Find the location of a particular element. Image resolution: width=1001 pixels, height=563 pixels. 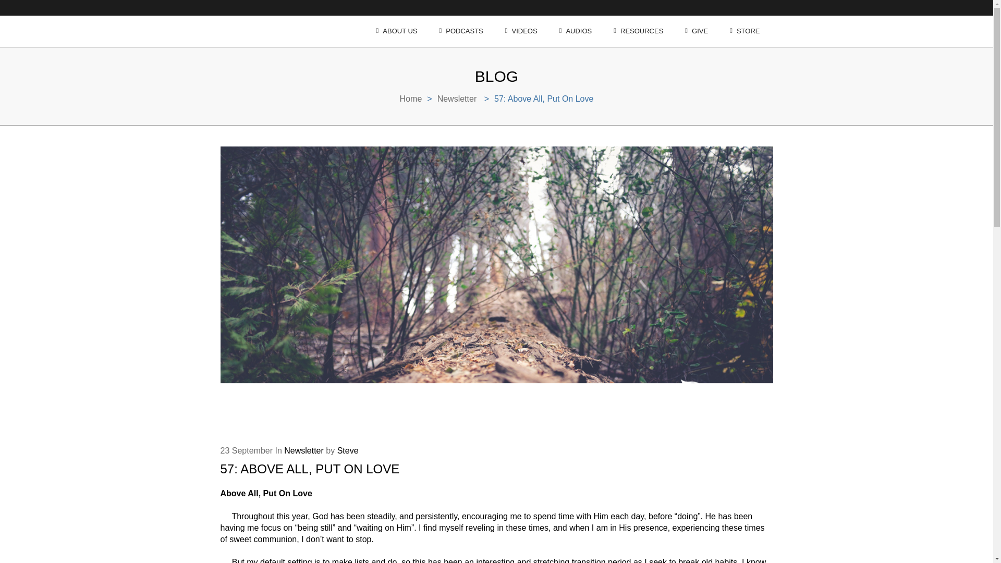

RESOURCES is located at coordinates (640, 31).